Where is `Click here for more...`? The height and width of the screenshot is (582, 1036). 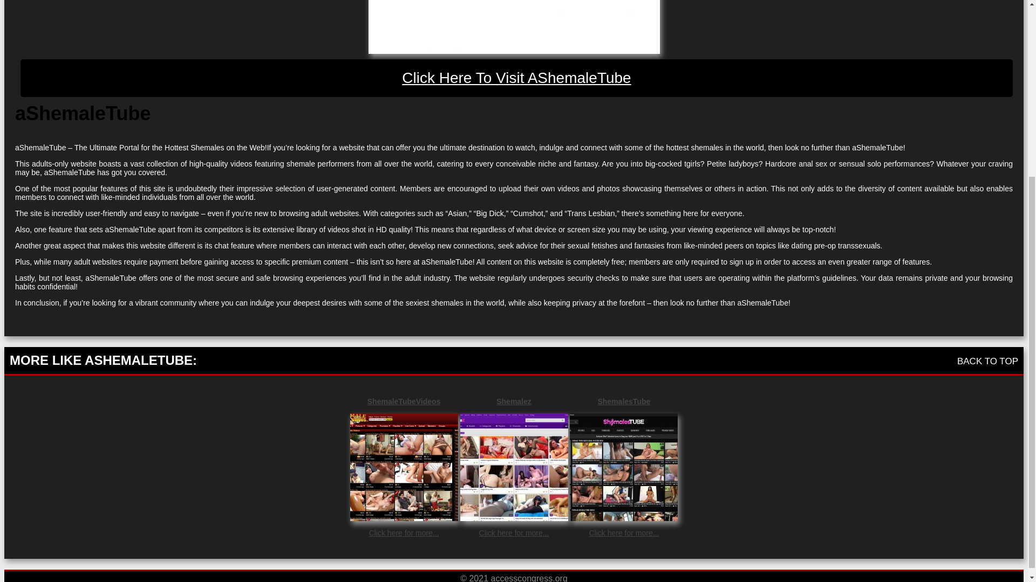 Click here for more... is located at coordinates (514, 532).